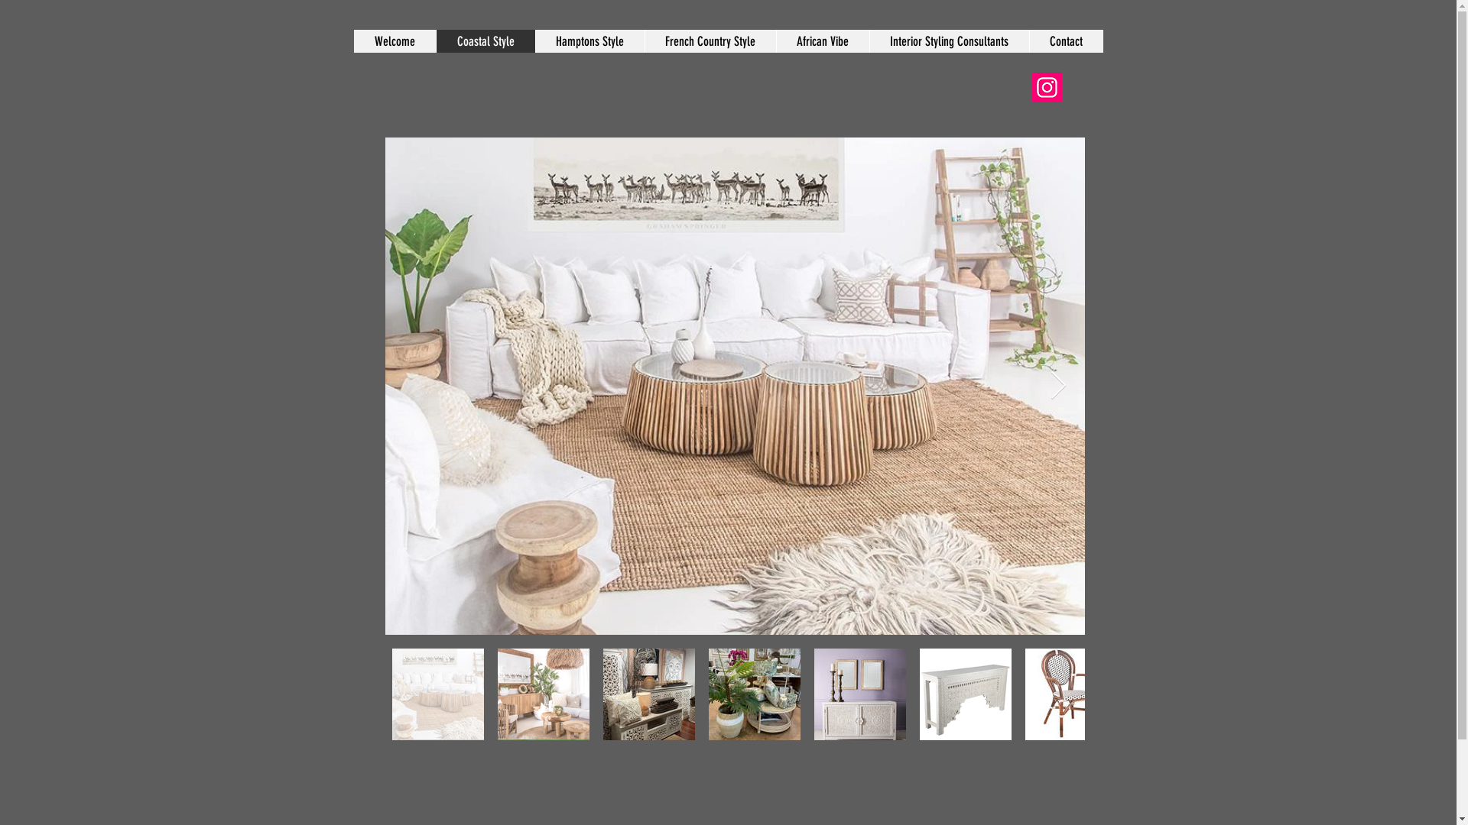  What do you see at coordinates (948, 41) in the screenshot?
I see `Interior Styling Consultants` at bounding box center [948, 41].